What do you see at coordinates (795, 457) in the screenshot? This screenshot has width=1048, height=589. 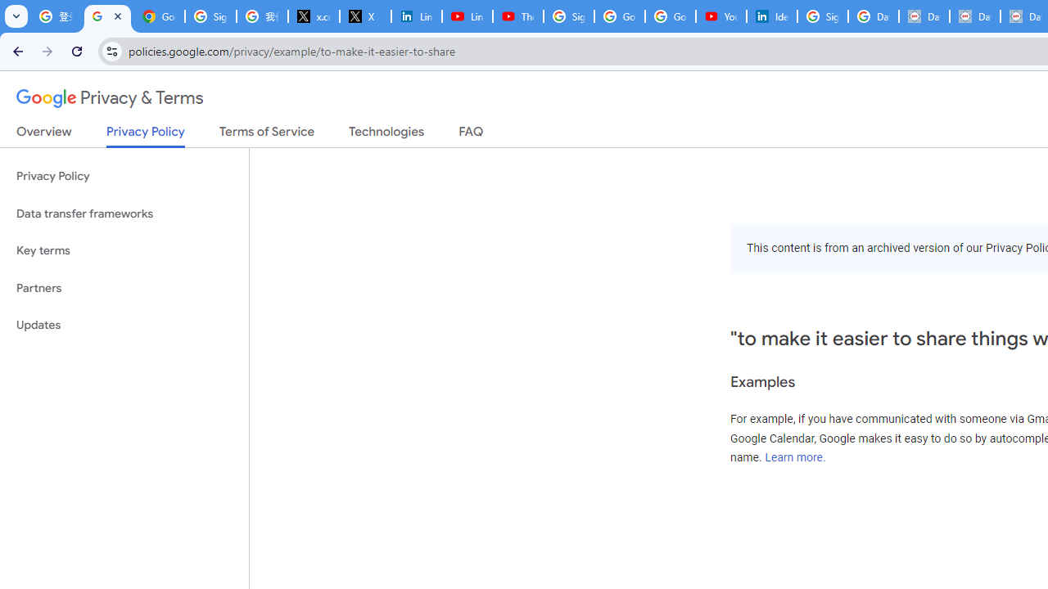 I see `Learn more.` at bounding box center [795, 457].